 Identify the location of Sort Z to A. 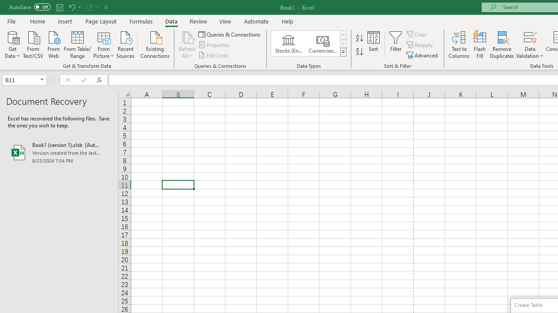
(359, 52).